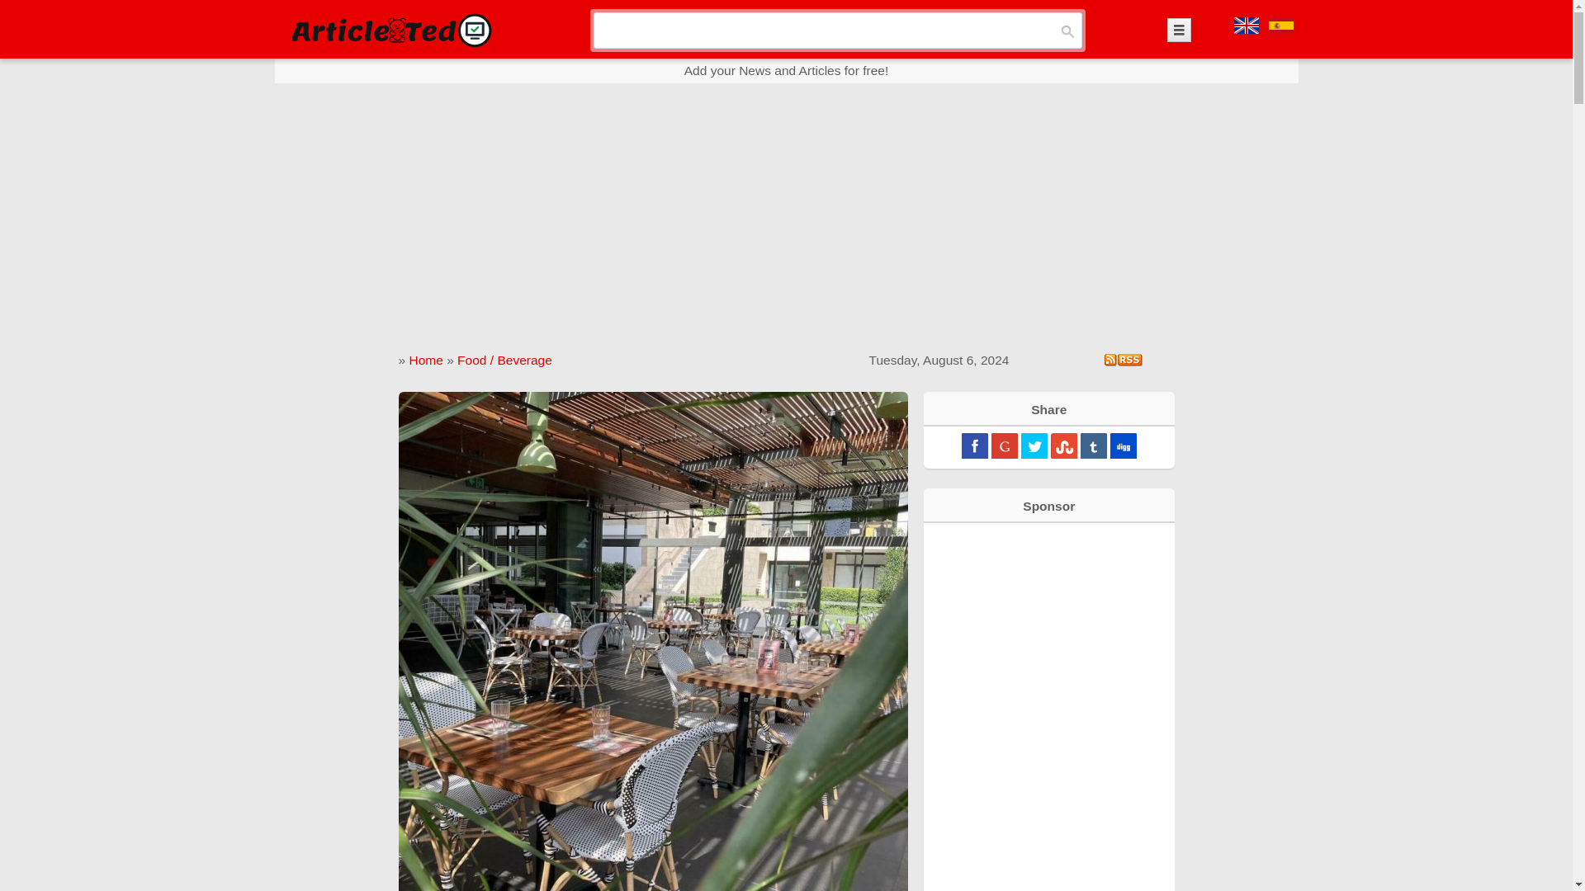 The image size is (1585, 891). What do you see at coordinates (390, 30) in the screenshot?
I see `ArticleTed -  News and Articles` at bounding box center [390, 30].